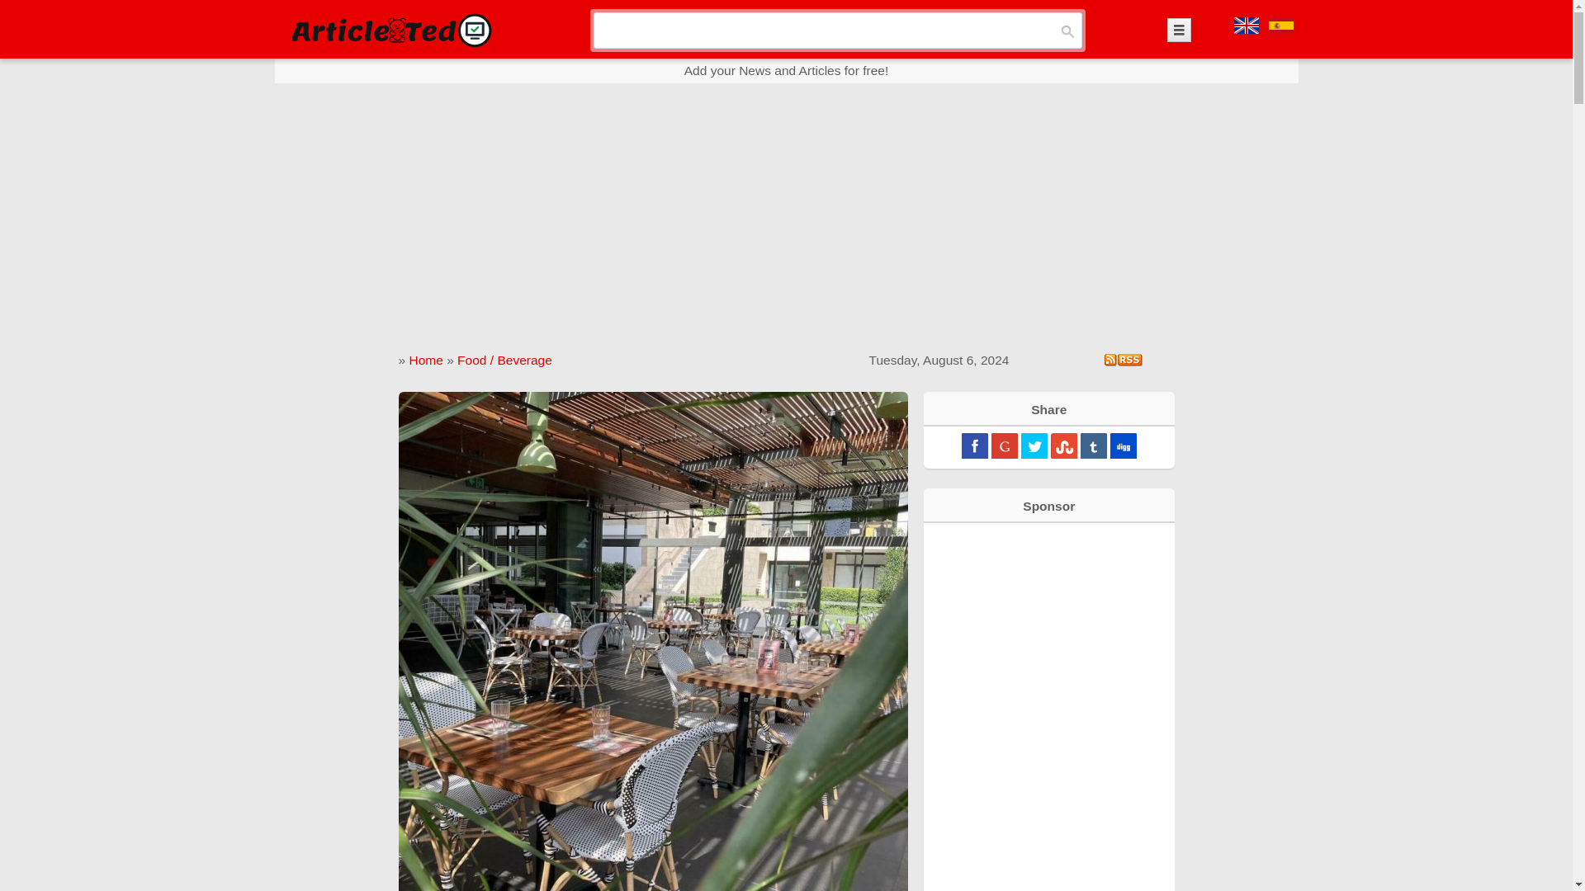 The image size is (1585, 891). What do you see at coordinates (390, 30) in the screenshot?
I see `ArticleTed -  News and Articles` at bounding box center [390, 30].